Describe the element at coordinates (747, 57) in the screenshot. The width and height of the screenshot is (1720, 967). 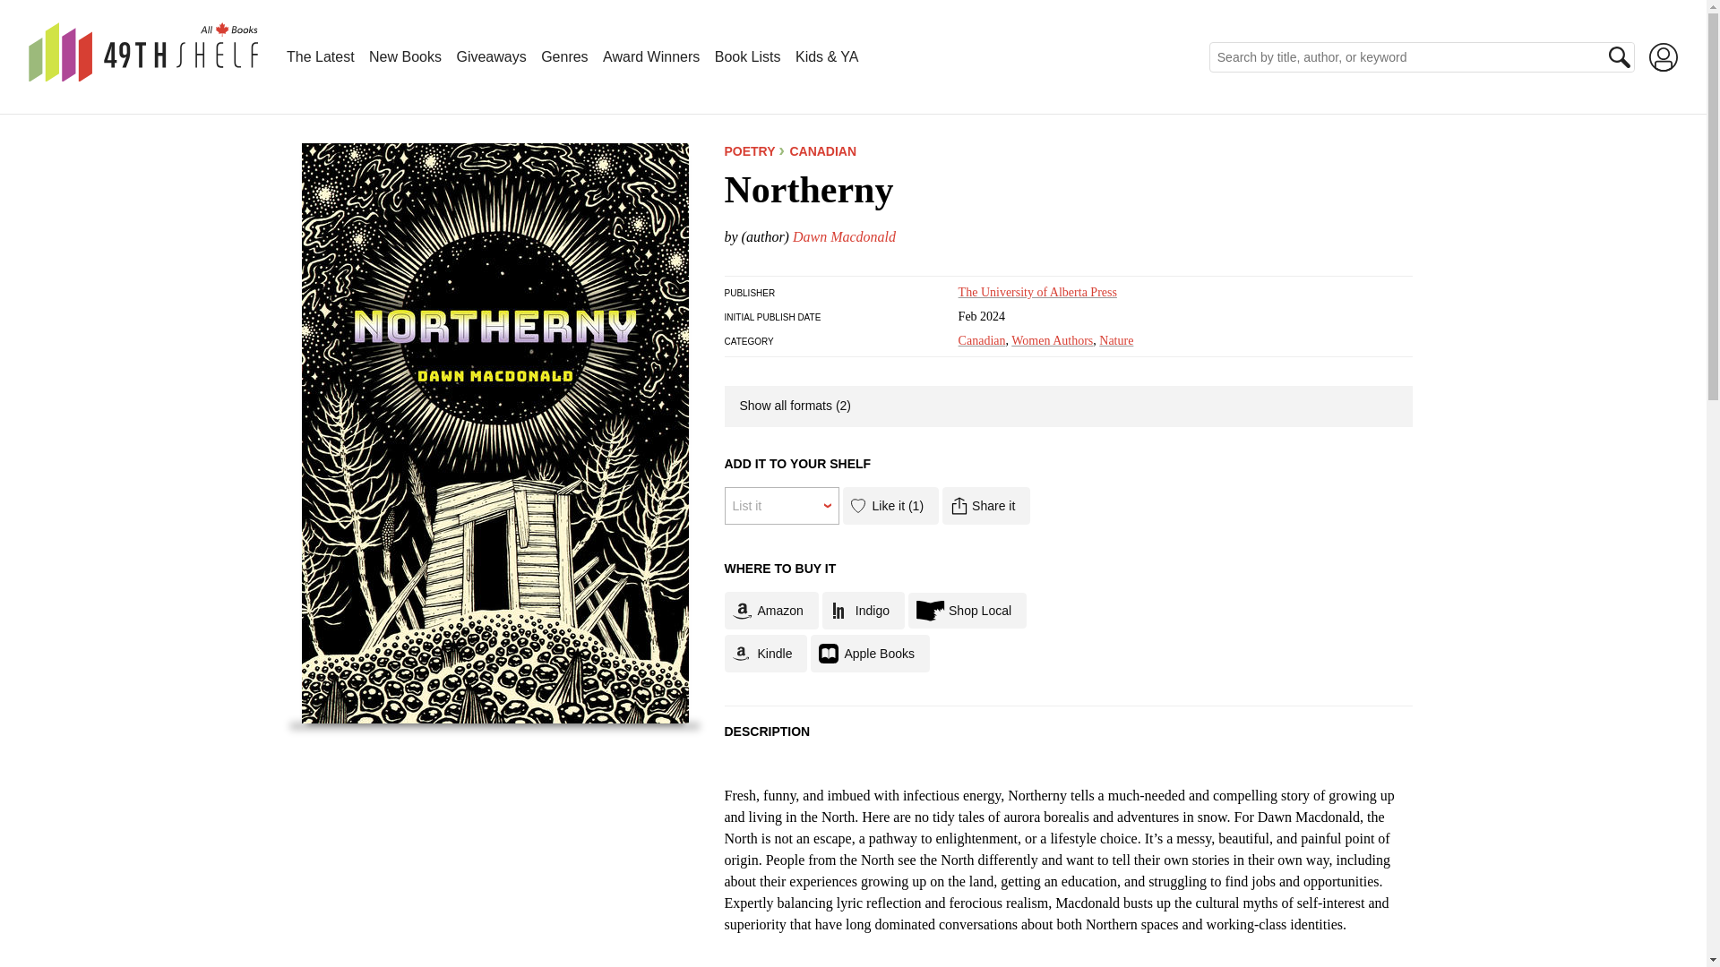
I see `Book Lists` at that location.